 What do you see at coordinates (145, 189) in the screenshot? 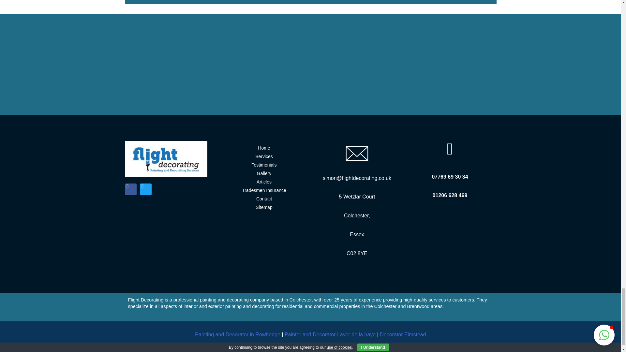
I see `Twitter` at bounding box center [145, 189].